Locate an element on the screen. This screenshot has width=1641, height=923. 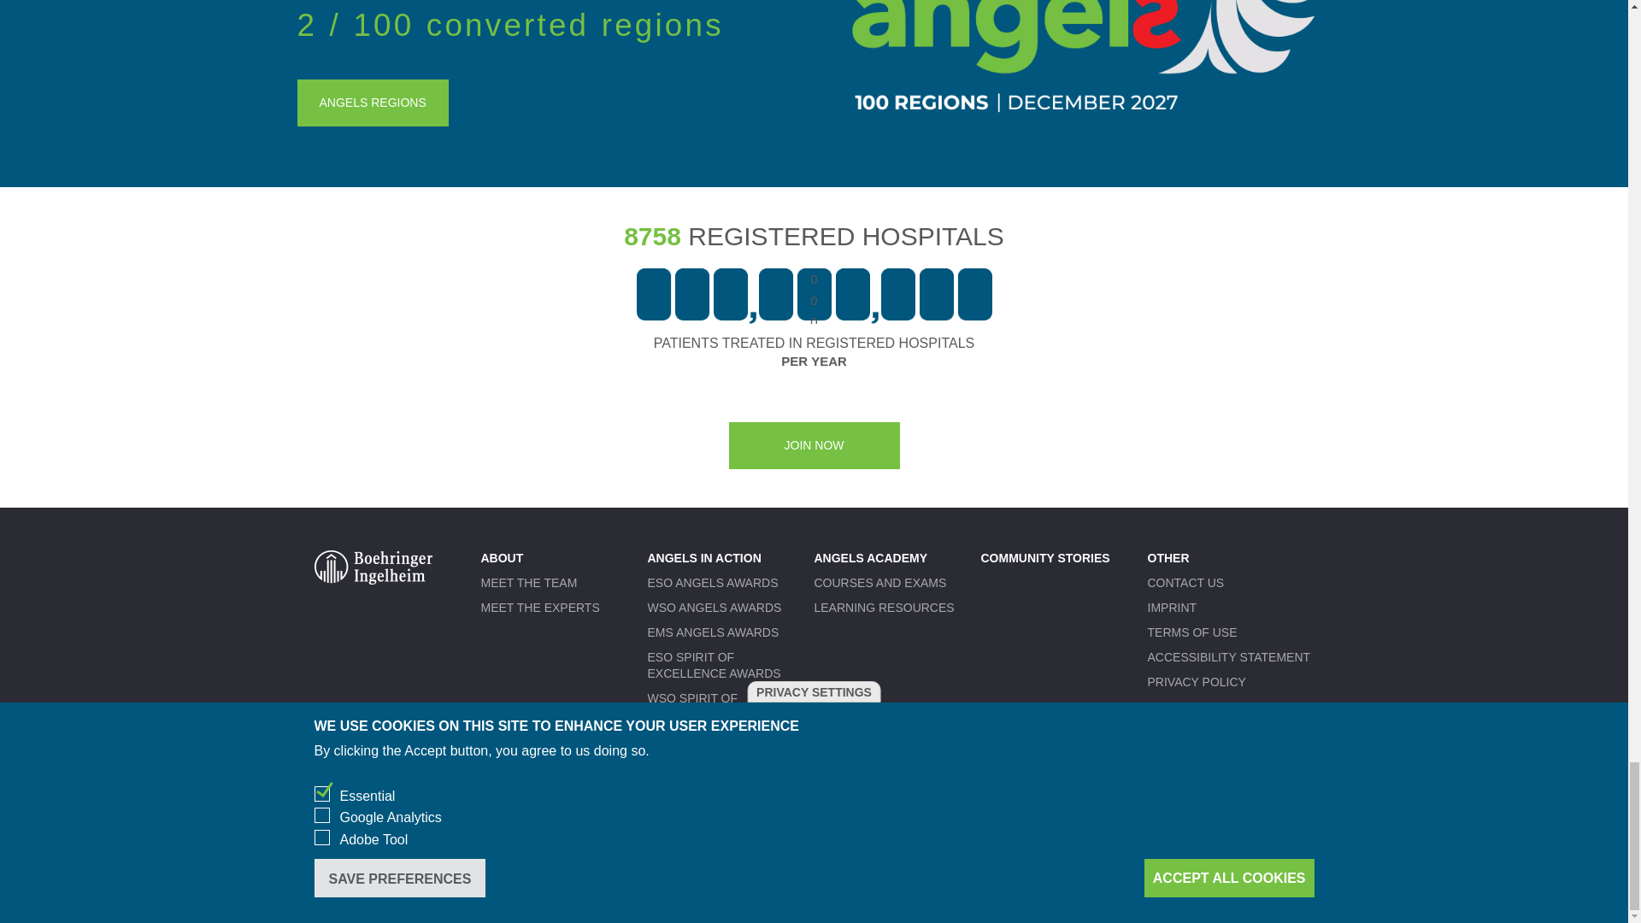
Privacy policy is located at coordinates (1197, 681).